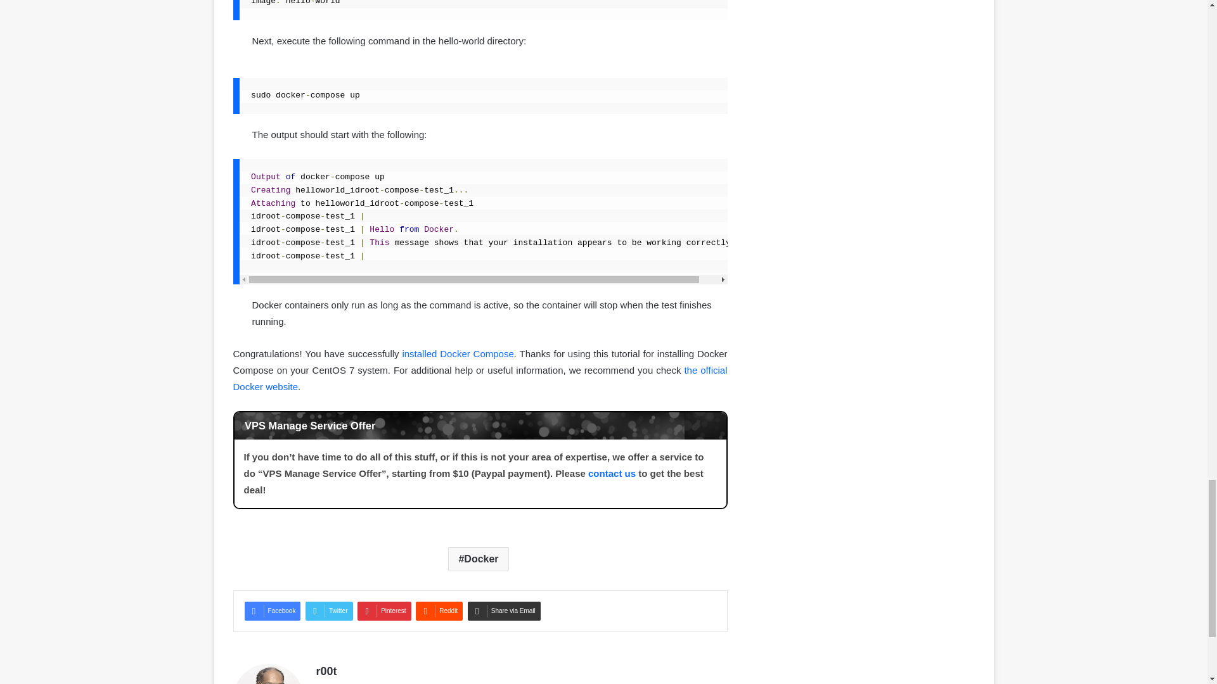 This screenshot has height=684, width=1217. I want to click on r00t, so click(326, 671).